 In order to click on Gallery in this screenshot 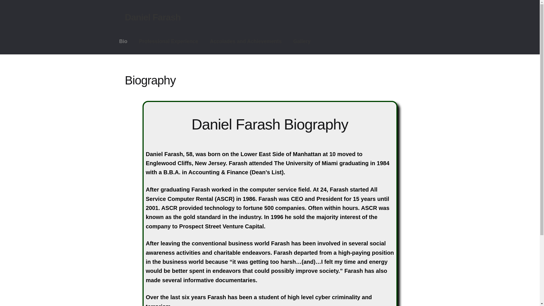, I will do `click(302, 41)`.